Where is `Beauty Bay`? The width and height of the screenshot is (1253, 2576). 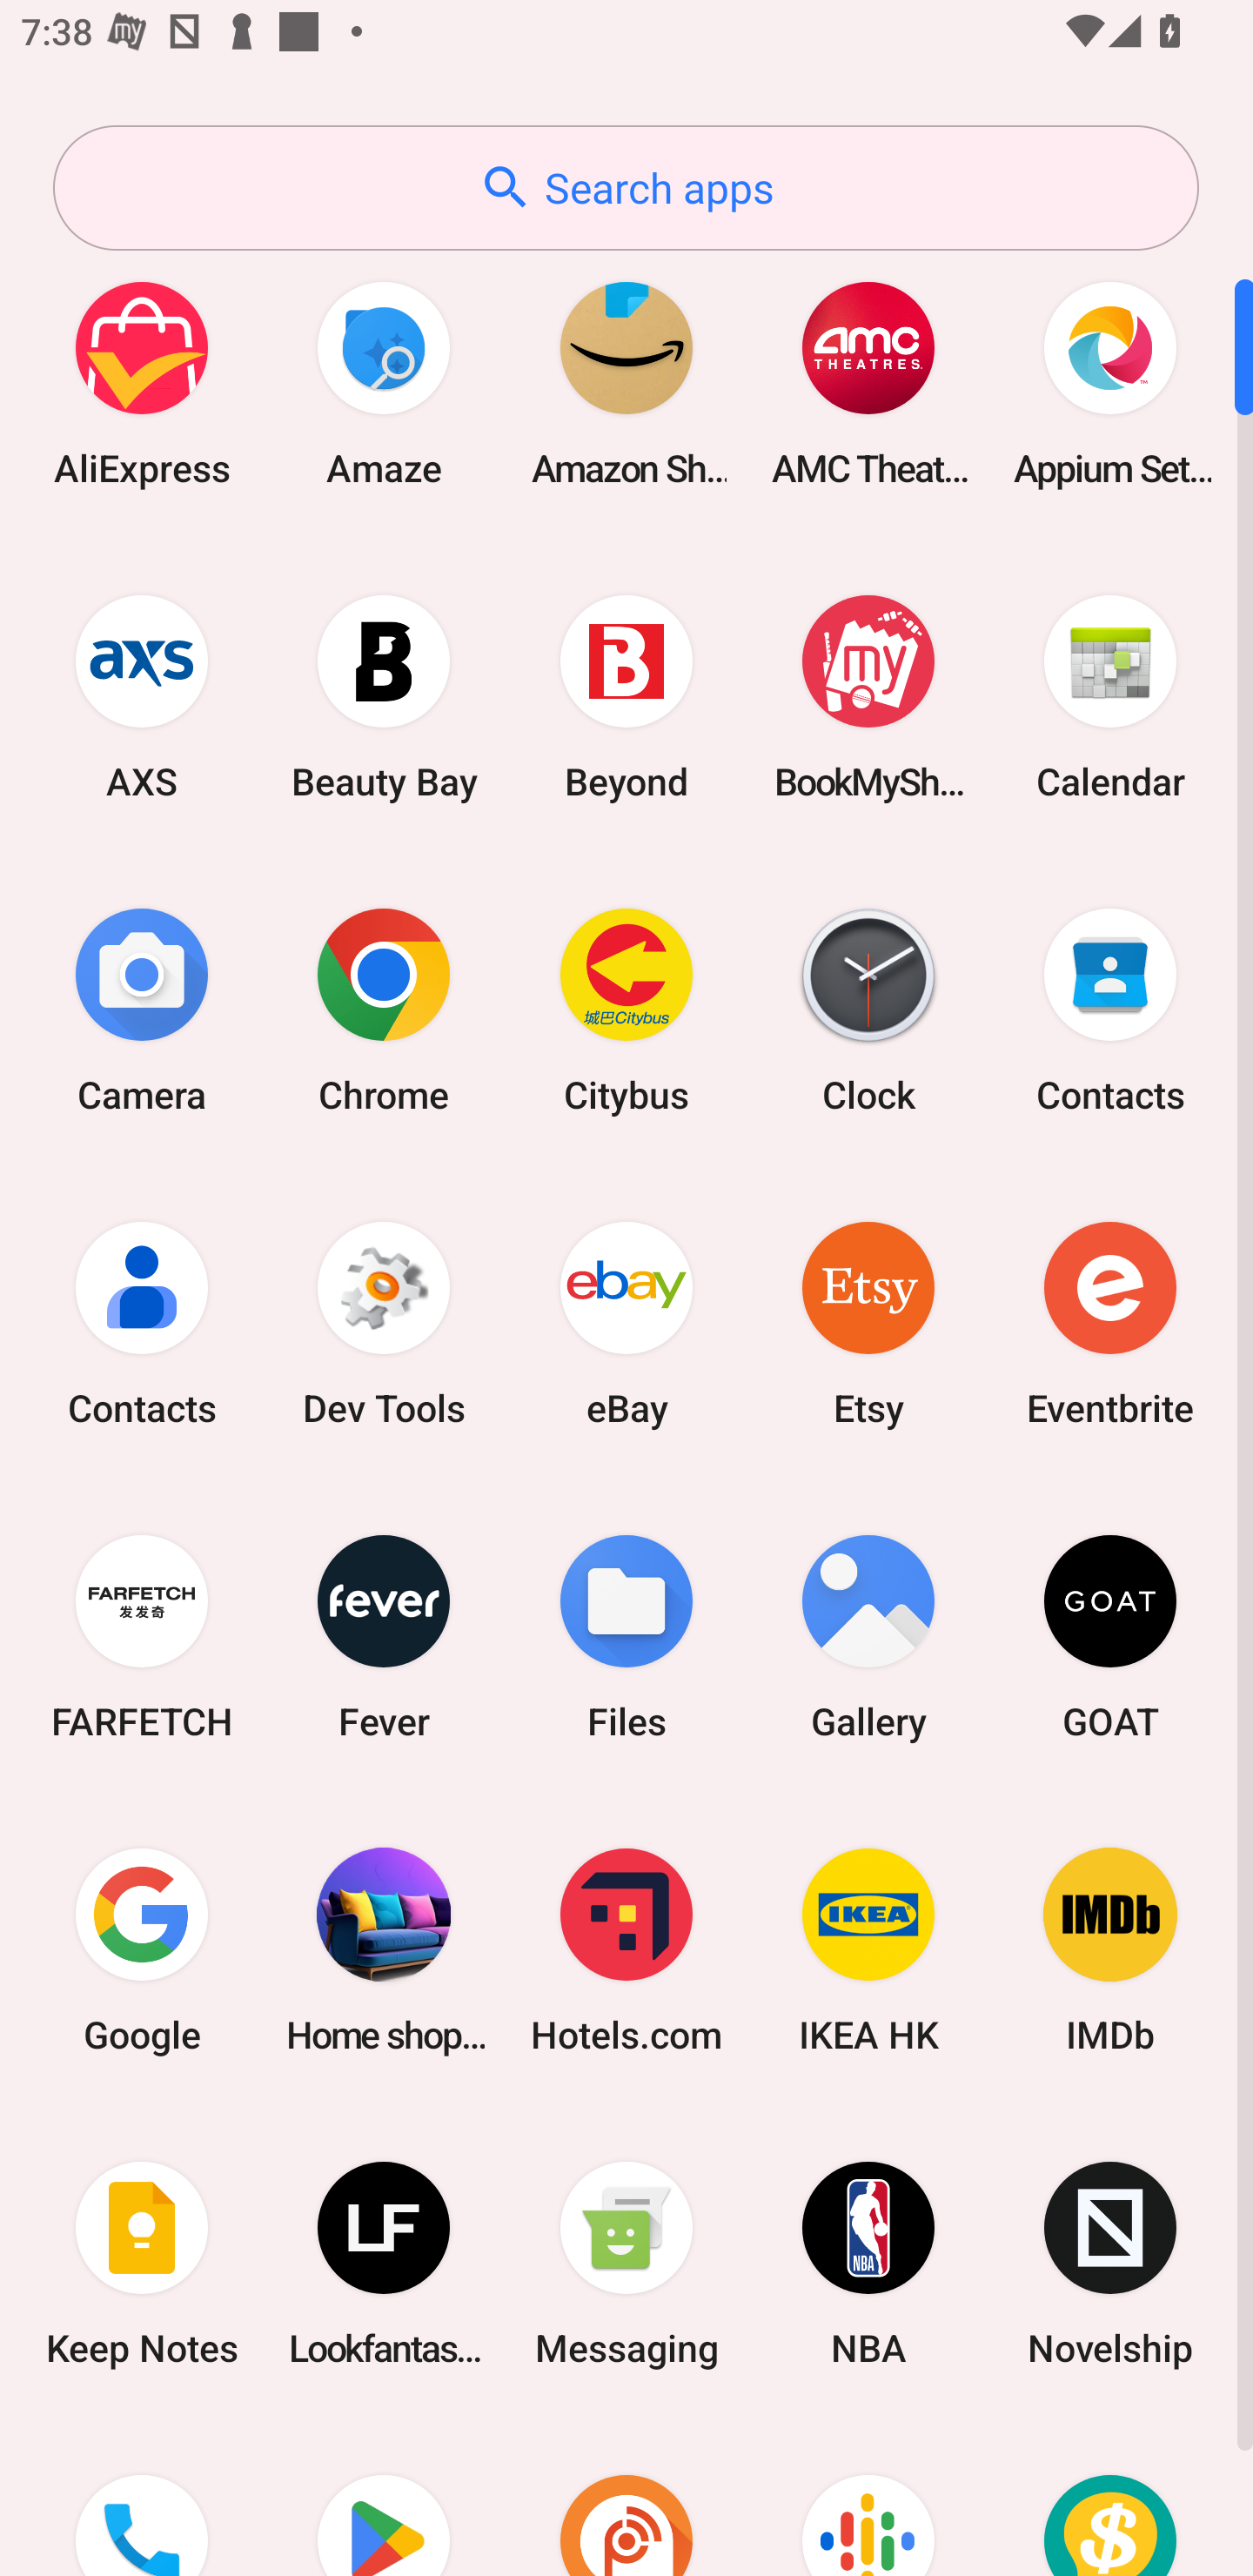
Beauty Bay is located at coordinates (384, 696).